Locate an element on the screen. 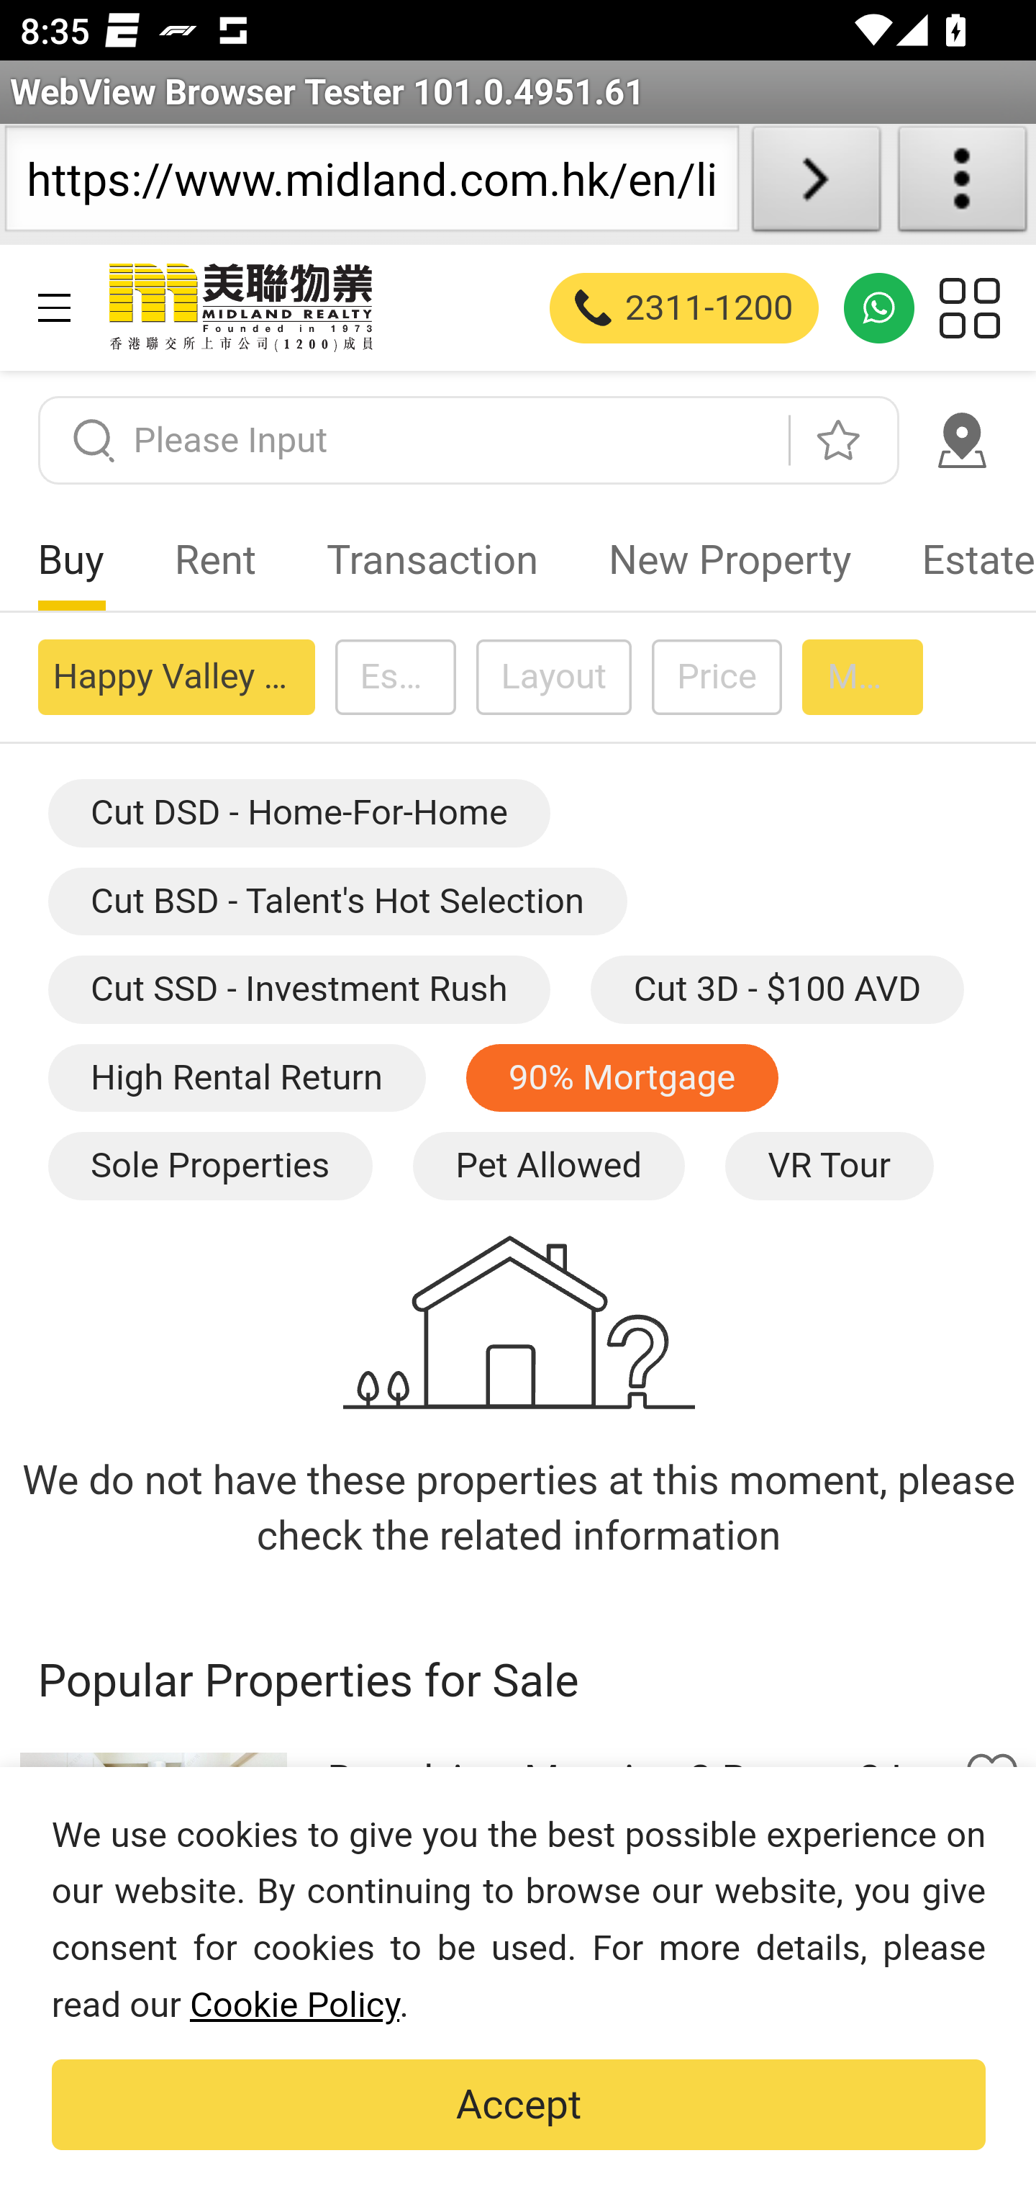 The height and width of the screenshot is (2189, 1036). Load URL is located at coordinates (816, 184).